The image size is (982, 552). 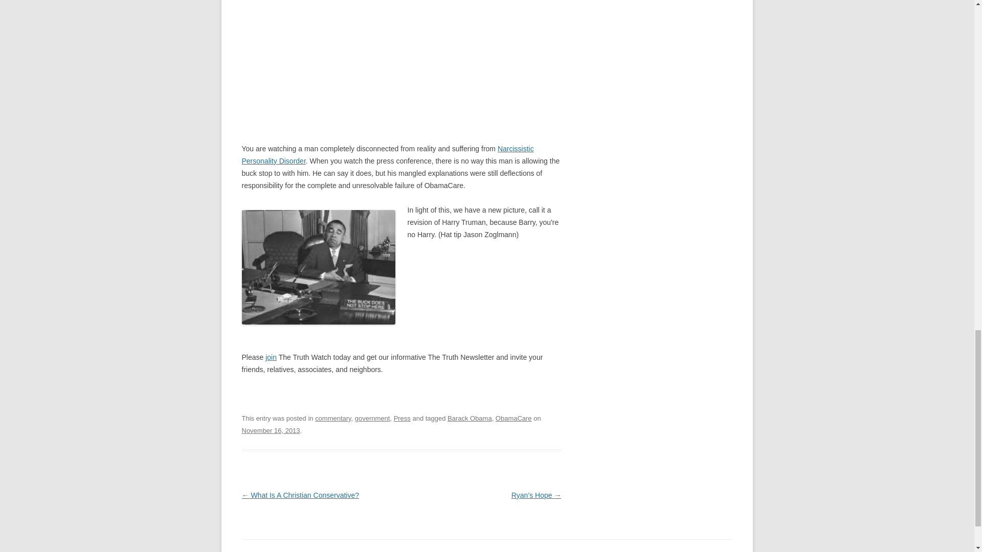 I want to click on government, so click(x=372, y=418).